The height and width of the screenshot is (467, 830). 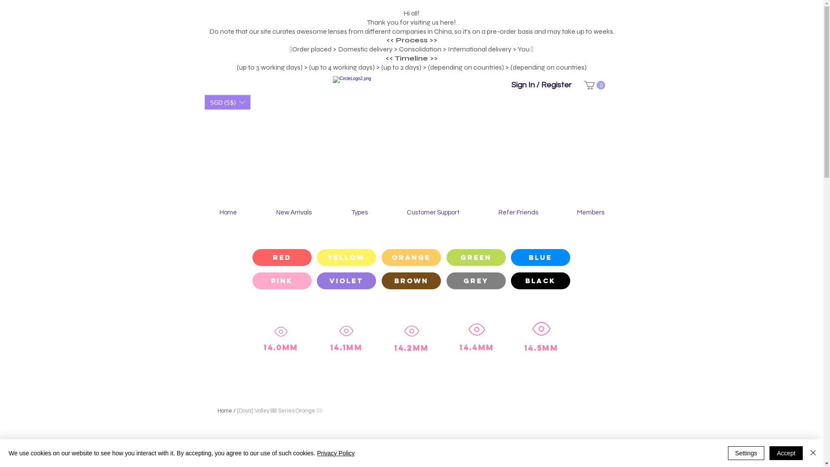 I want to click on Orange, so click(x=411, y=258).